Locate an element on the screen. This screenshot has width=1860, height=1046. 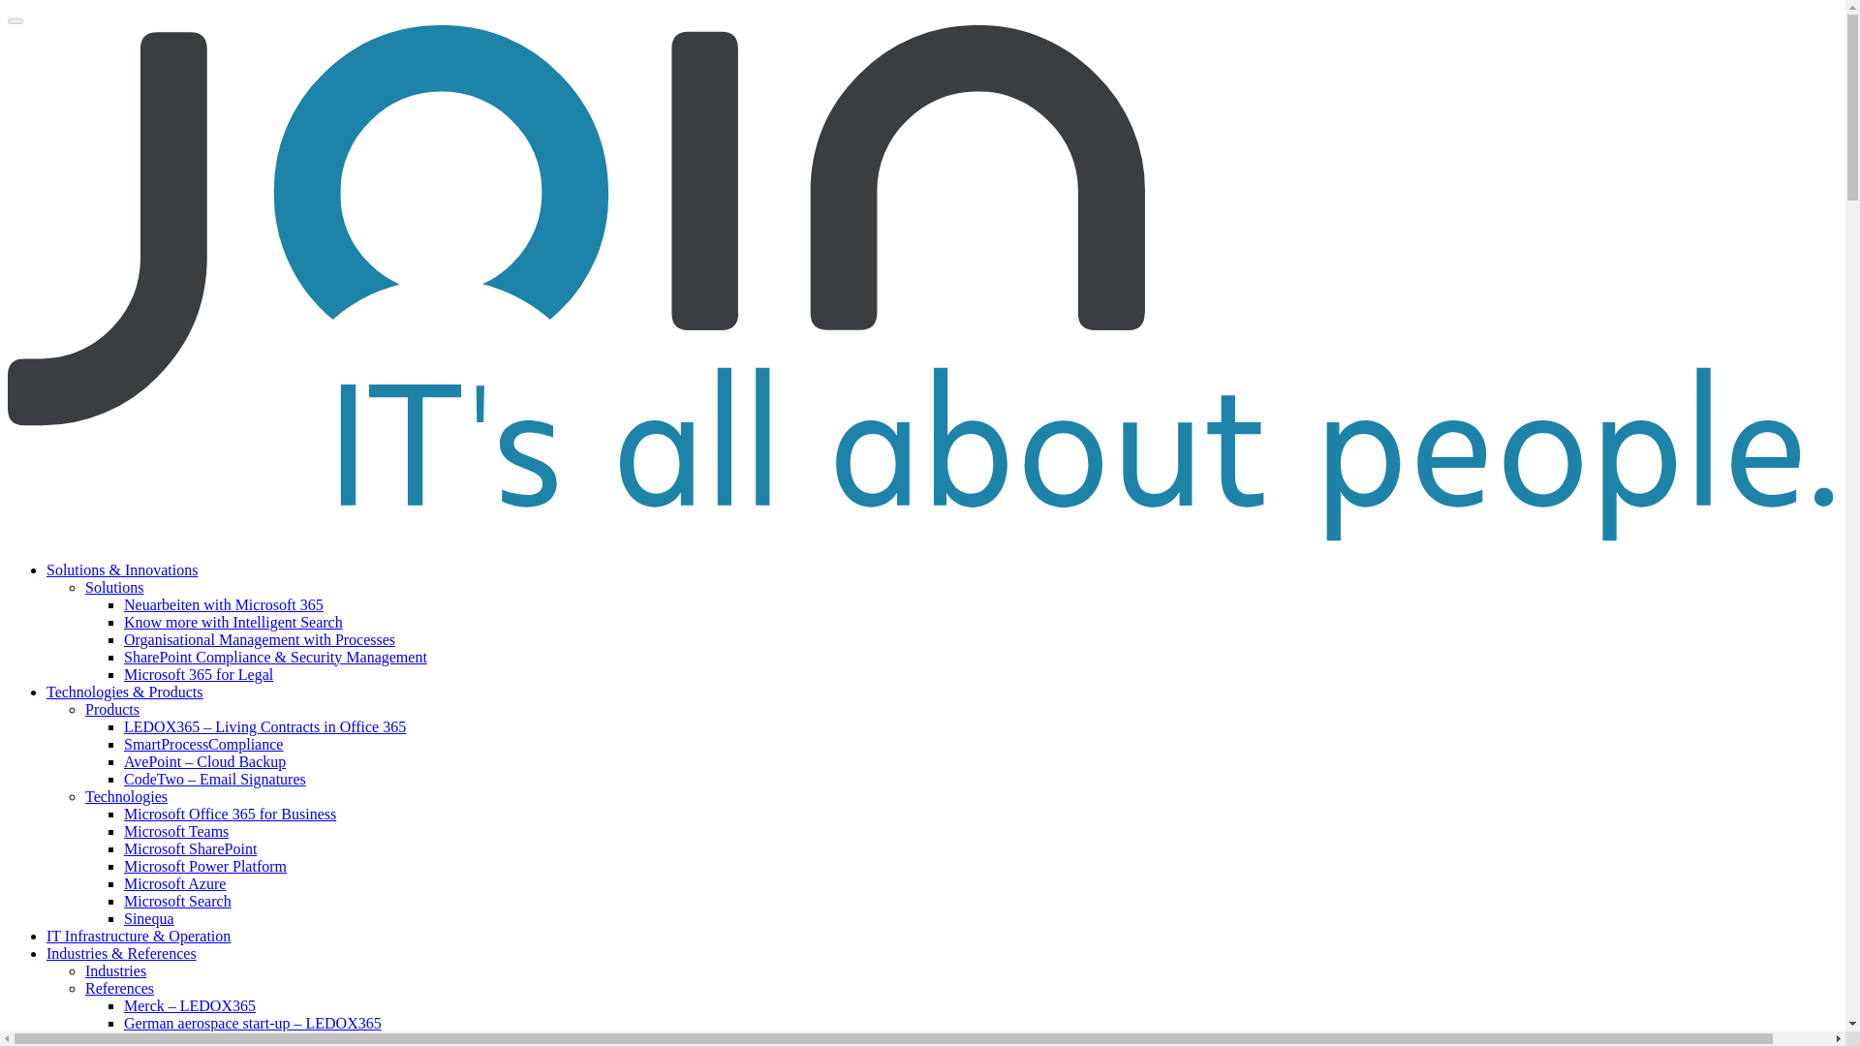
Microsoft Search is located at coordinates (177, 901).